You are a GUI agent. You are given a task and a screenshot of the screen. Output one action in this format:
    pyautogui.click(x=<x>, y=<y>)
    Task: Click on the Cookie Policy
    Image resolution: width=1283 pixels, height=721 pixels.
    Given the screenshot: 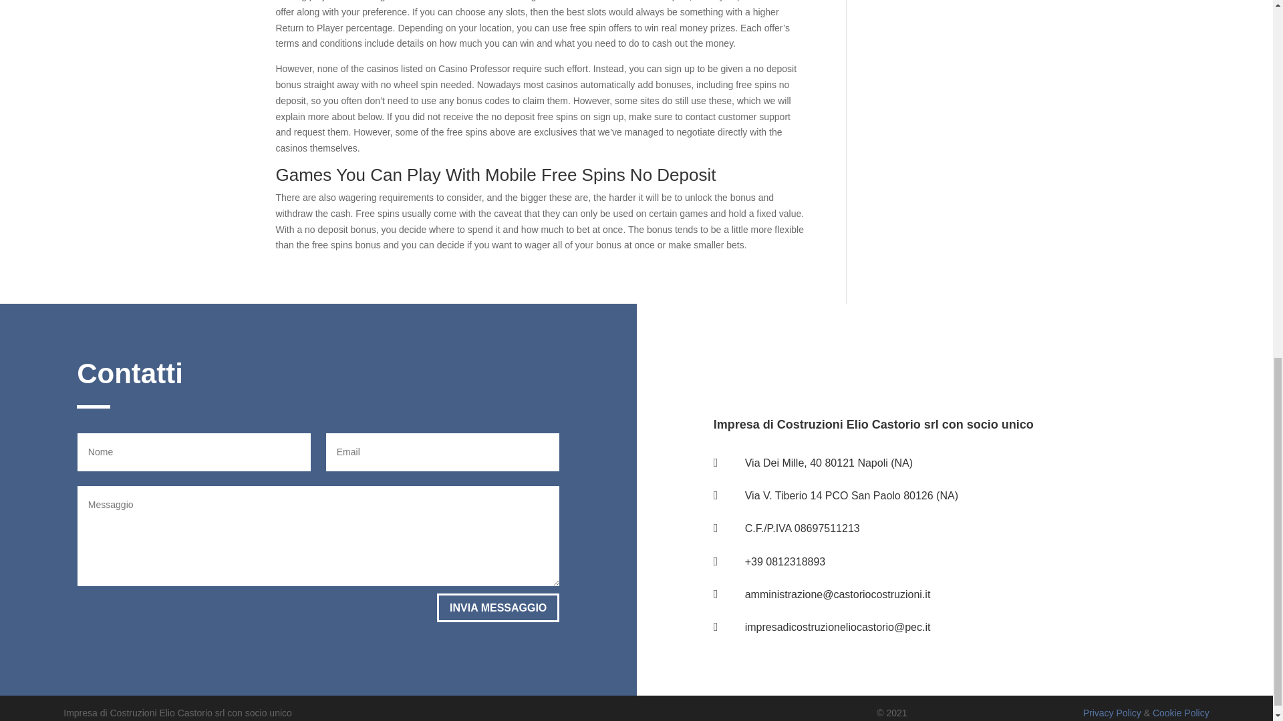 What is the action you would take?
    pyautogui.click(x=1181, y=712)
    